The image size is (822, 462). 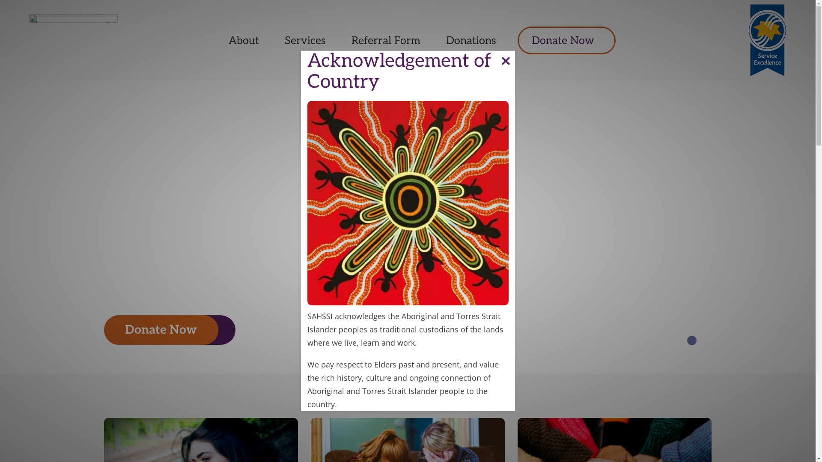 What do you see at coordinates (471, 41) in the screenshot?
I see `Donations` at bounding box center [471, 41].